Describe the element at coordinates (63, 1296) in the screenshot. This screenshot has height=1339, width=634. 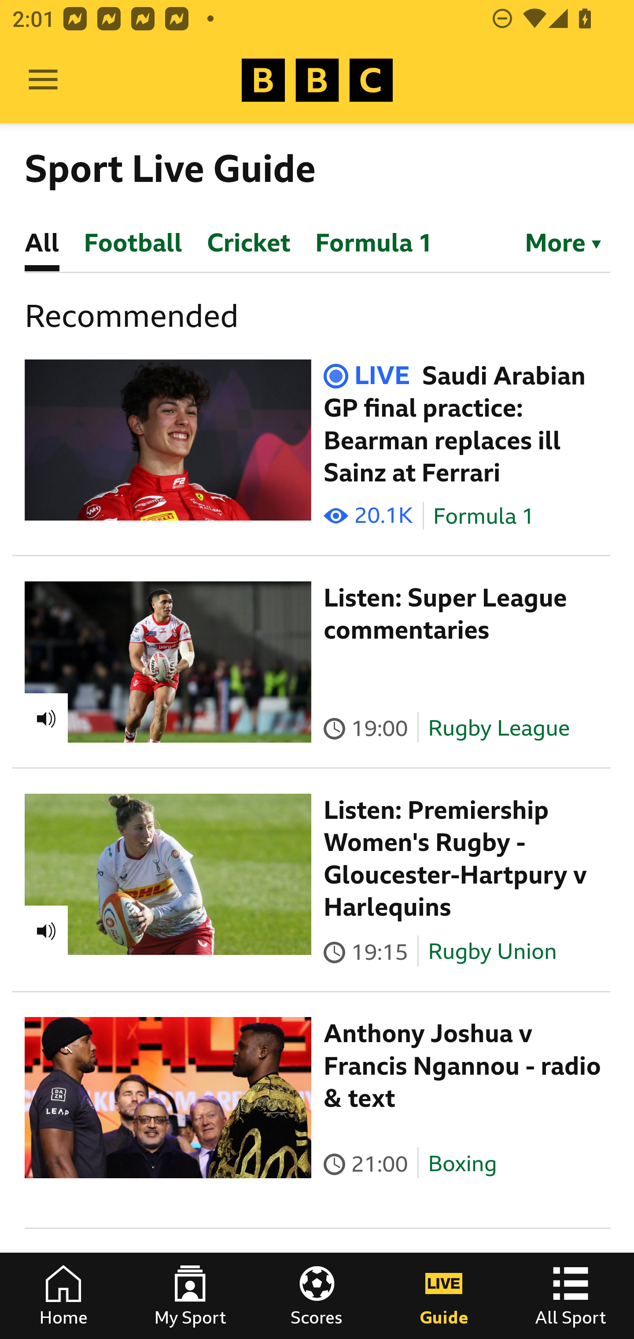
I see `Home` at that location.